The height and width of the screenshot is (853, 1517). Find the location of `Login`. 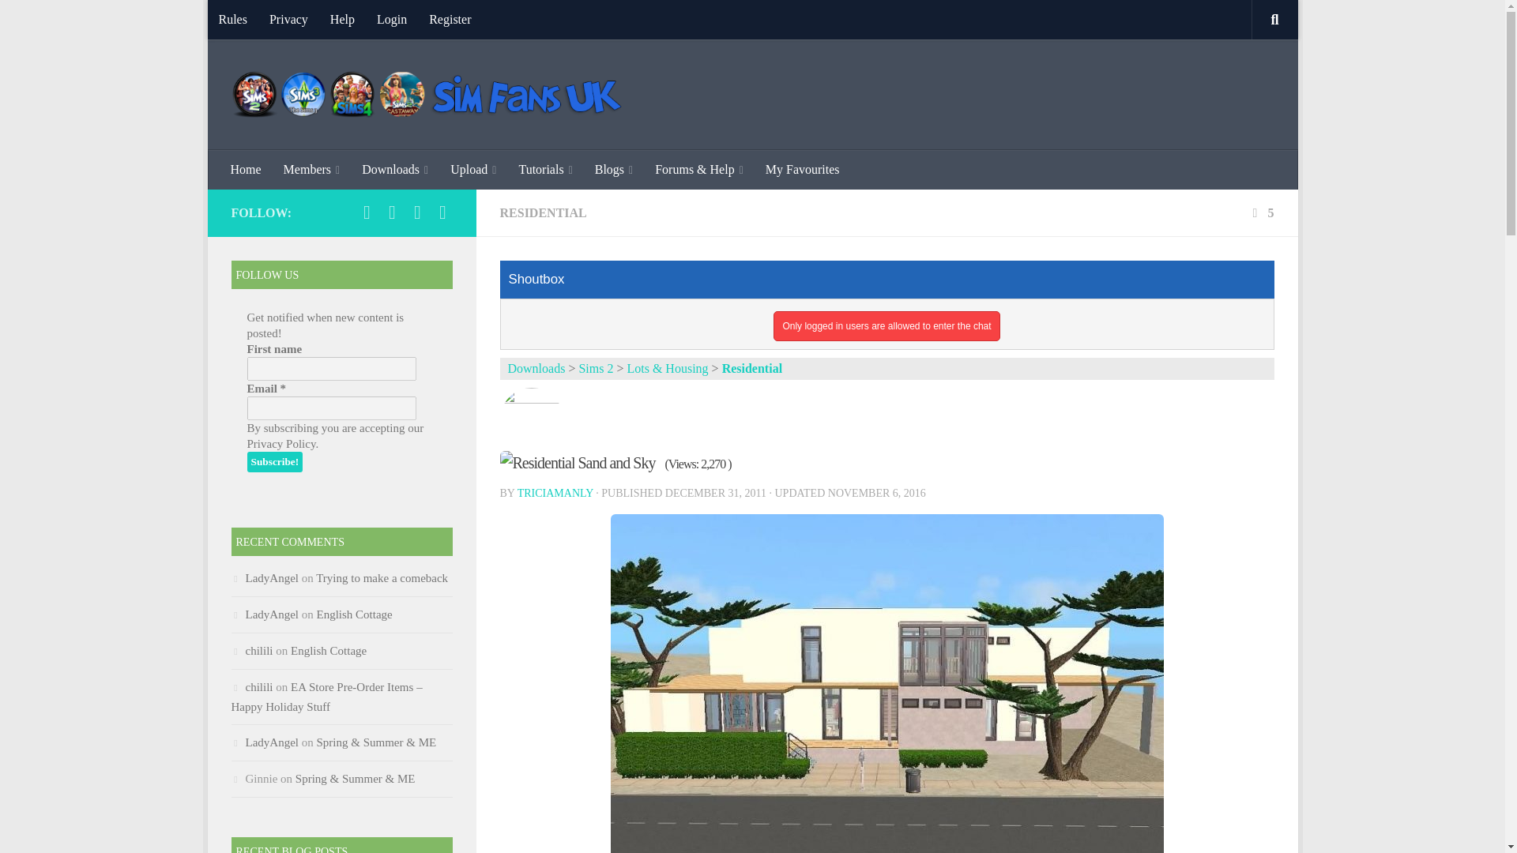

Login is located at coordinates (392, 19).